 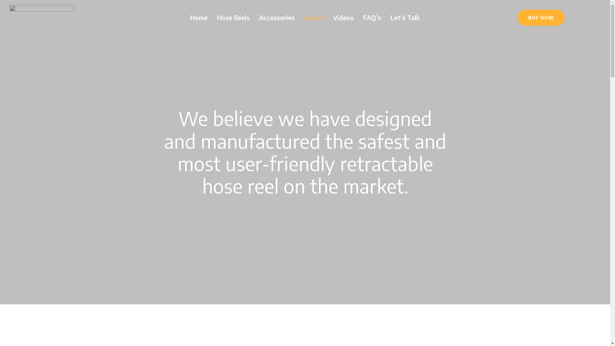 I want to click on Accessories, so click(x=277, y=17).